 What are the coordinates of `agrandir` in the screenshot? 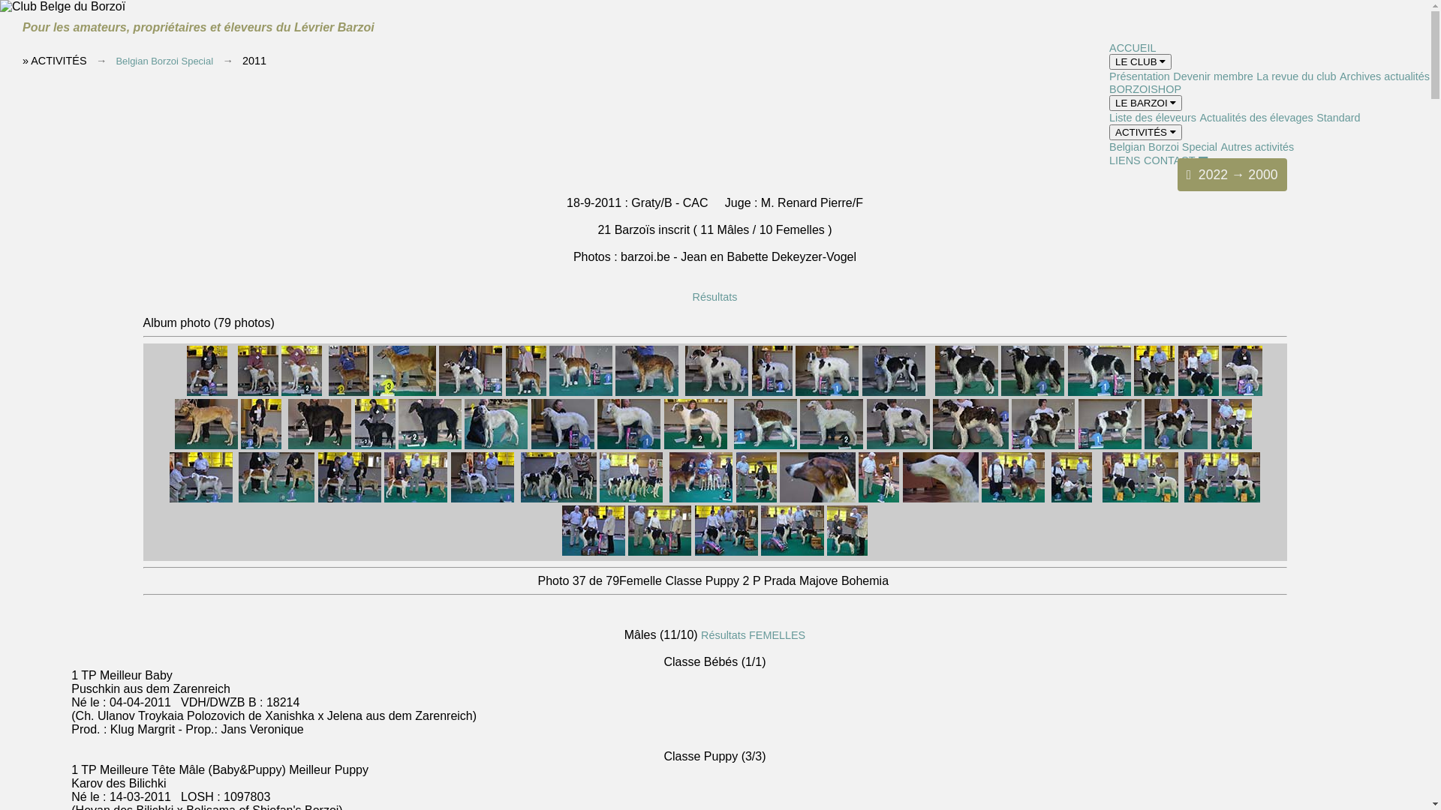 It's located at (276, 499).